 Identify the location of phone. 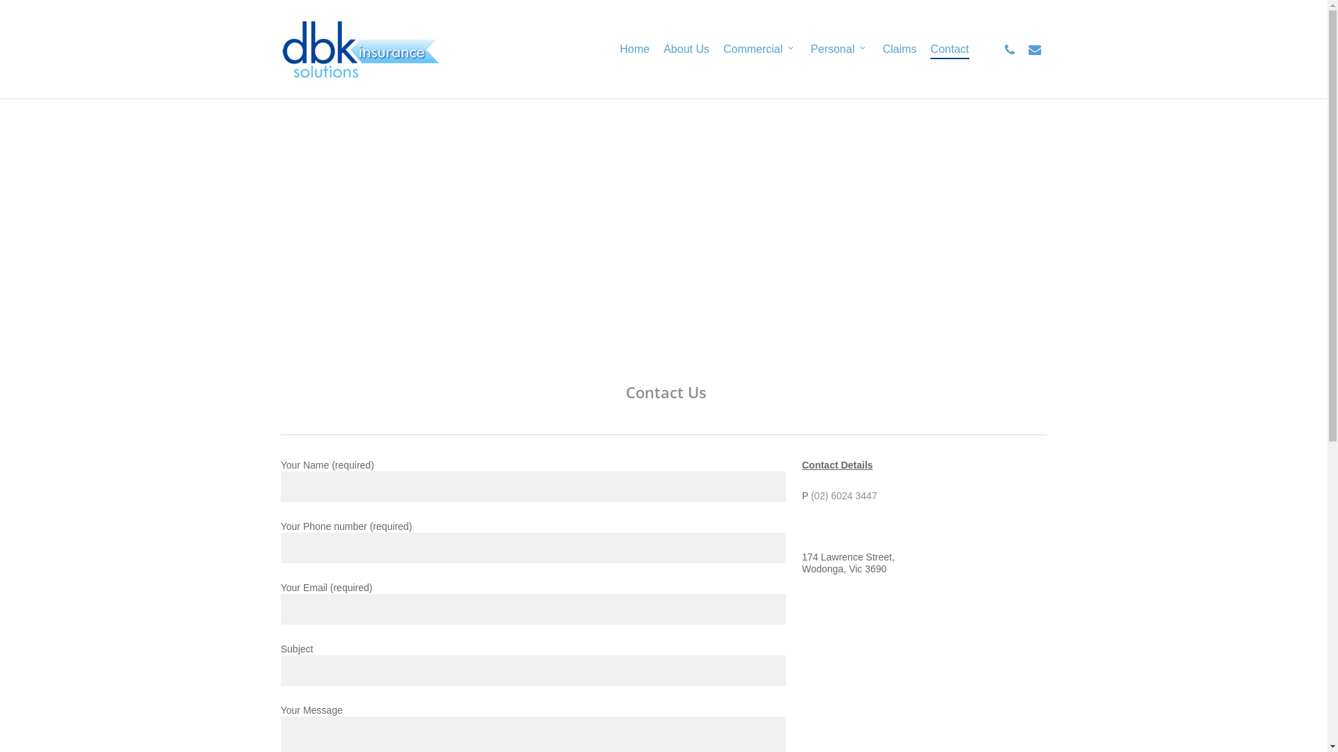
(1009, 49).